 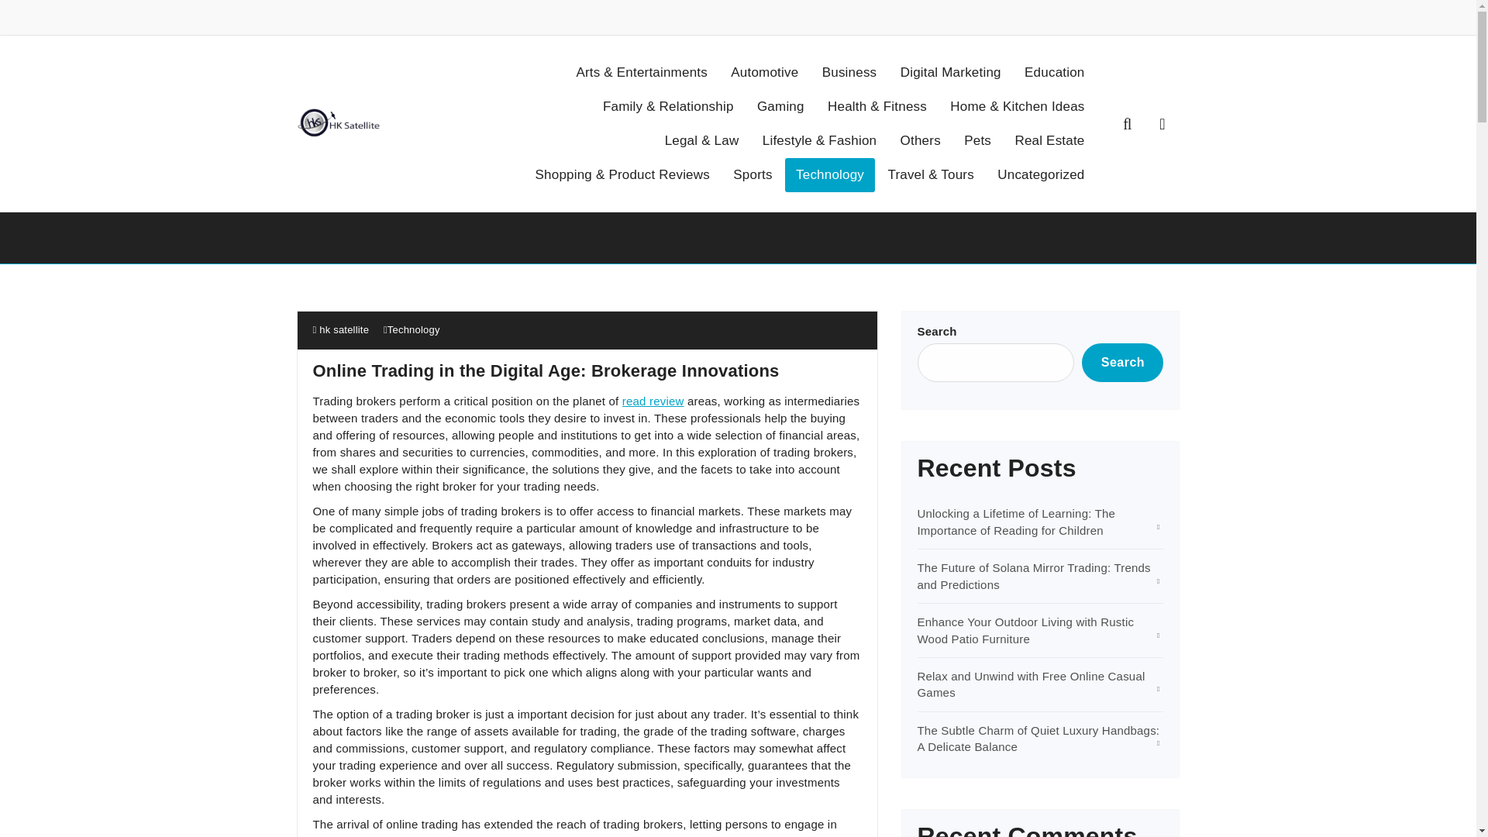 I want to click on Technology, so click(x=414, y=329).